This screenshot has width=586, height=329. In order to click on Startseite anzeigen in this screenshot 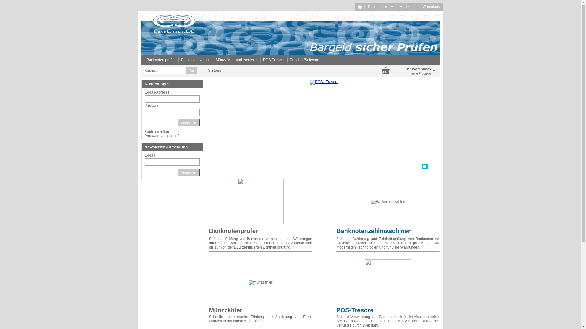, I will do `click(360, 7)`.